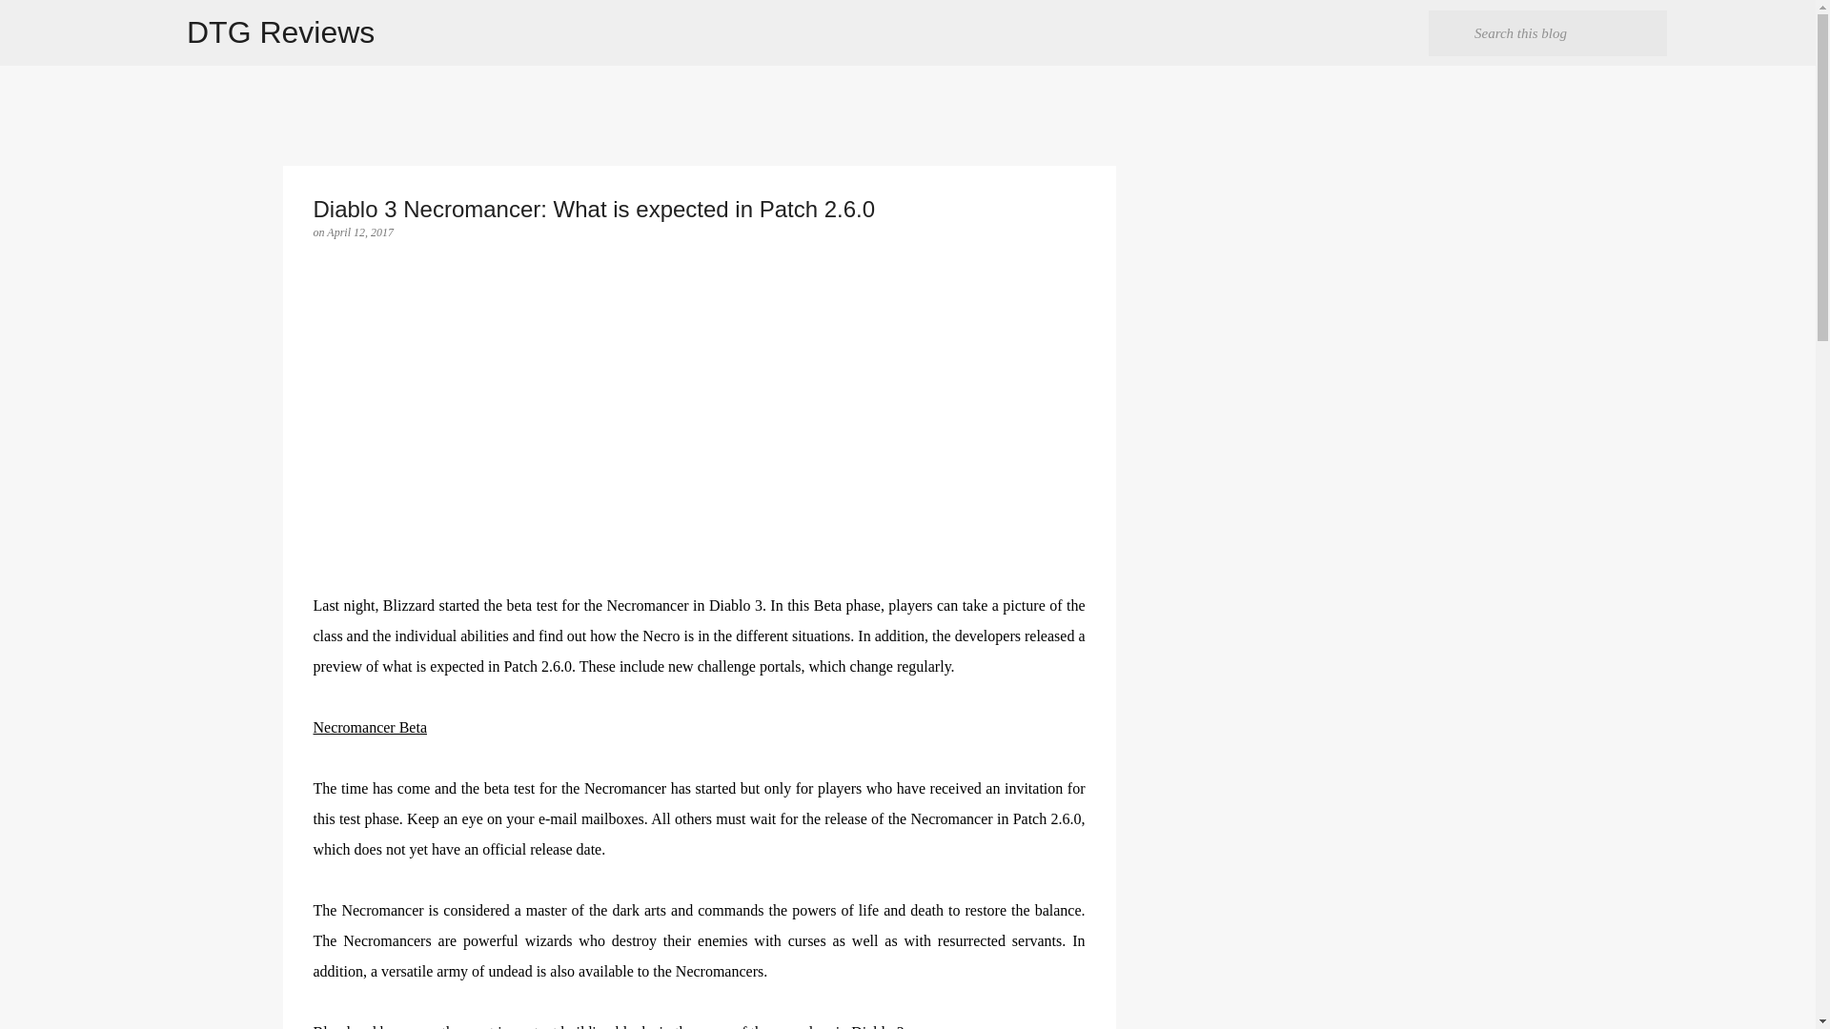 Image resolution: width=1830 pixels, height=1029 pixels. What do you see at coordinates (360, 232) in the screenshot?
I see `permanent link` at bounding box center [360, 232].